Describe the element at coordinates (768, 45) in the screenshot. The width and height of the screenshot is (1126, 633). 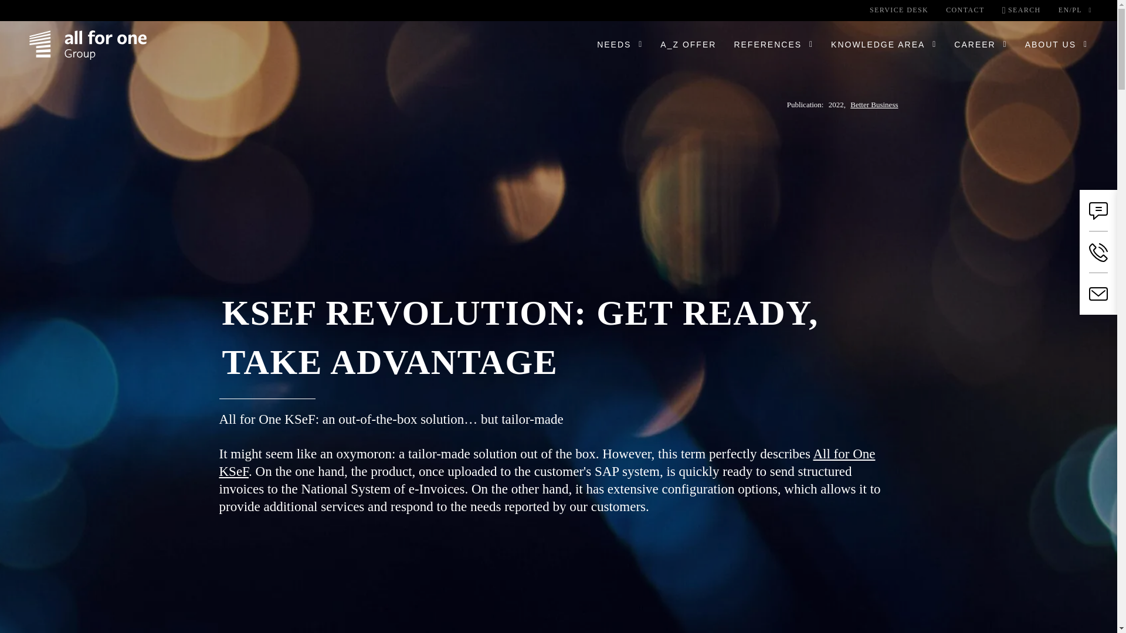
I see `REFERENCES` at that location.